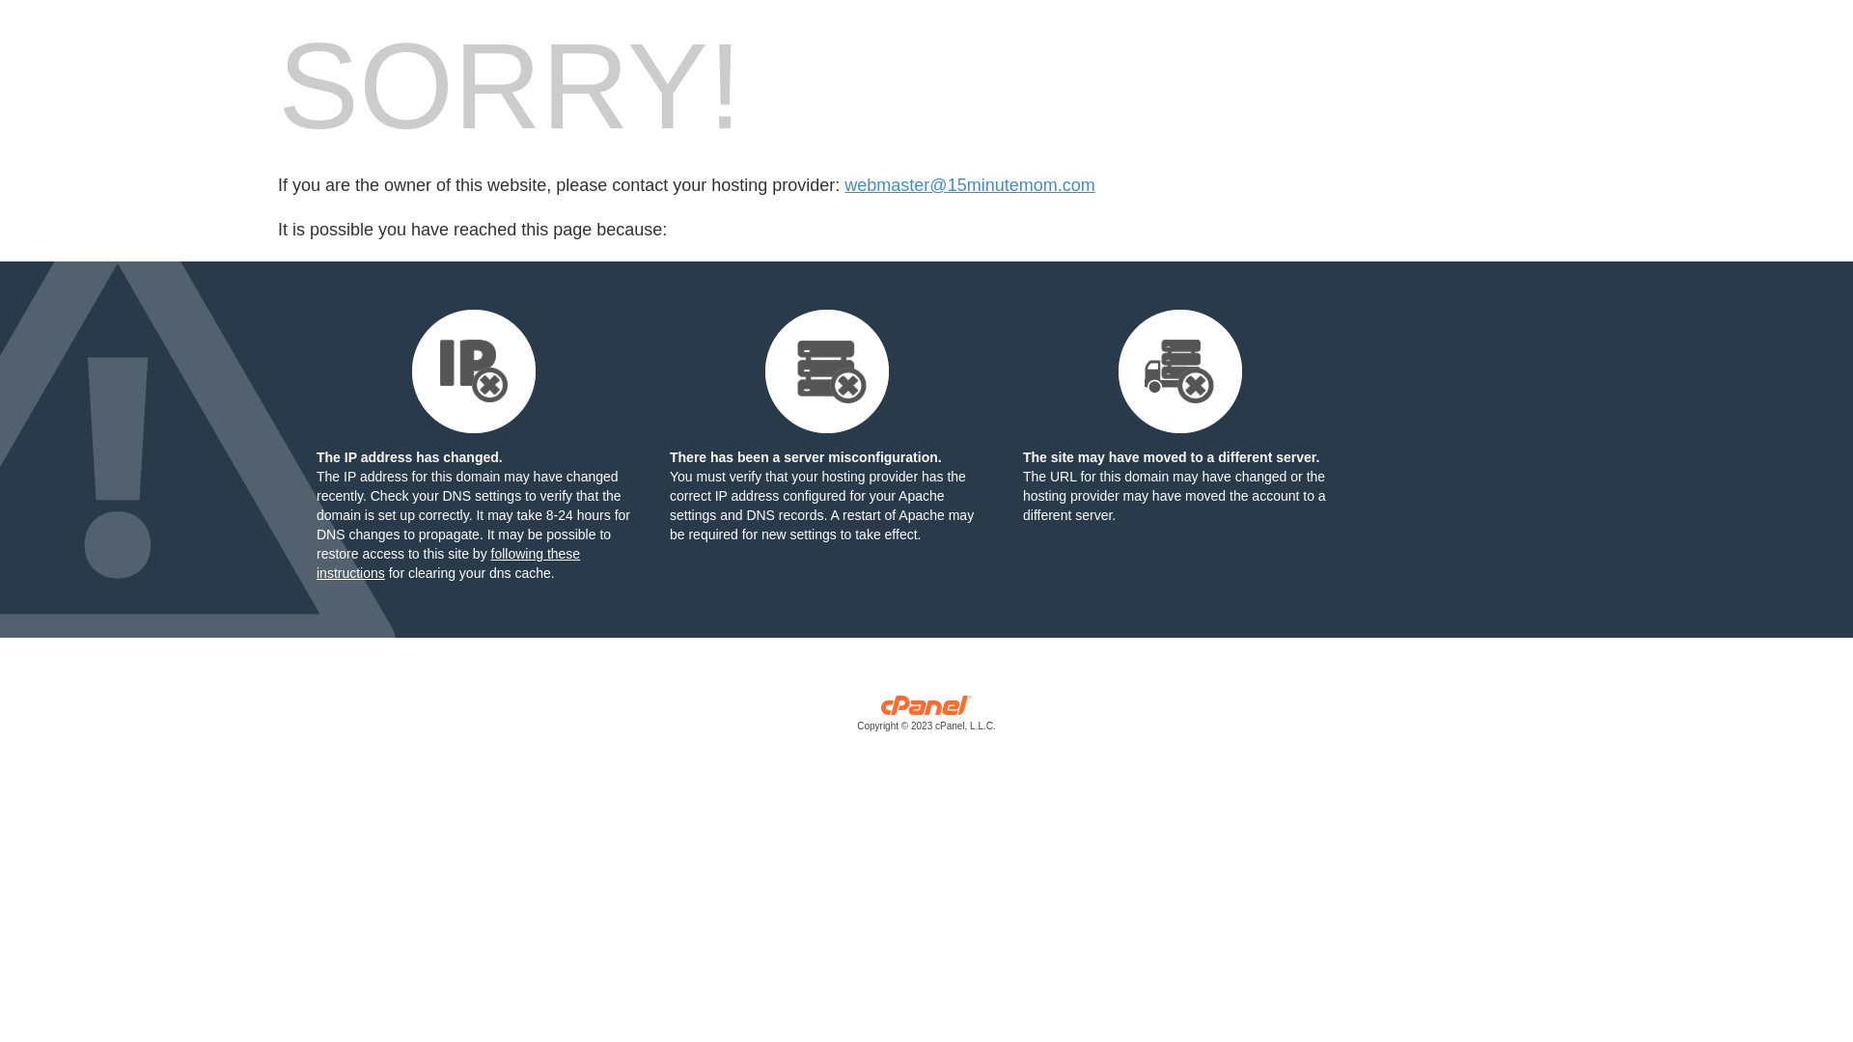 The height and width of the screenshot is (1042, 1853). I want to click on webmaster@15minutemom.com, so click(969, 185).